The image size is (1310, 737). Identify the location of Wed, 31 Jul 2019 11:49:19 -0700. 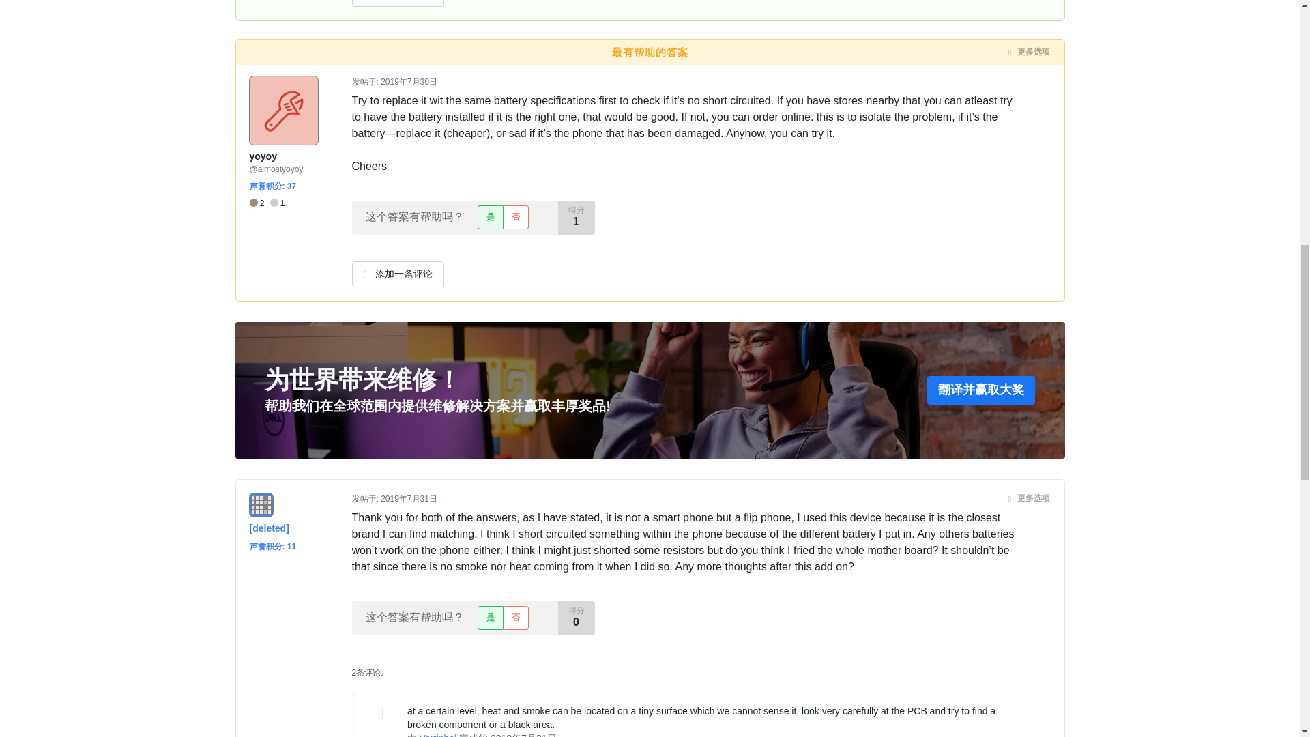
(523, 734).